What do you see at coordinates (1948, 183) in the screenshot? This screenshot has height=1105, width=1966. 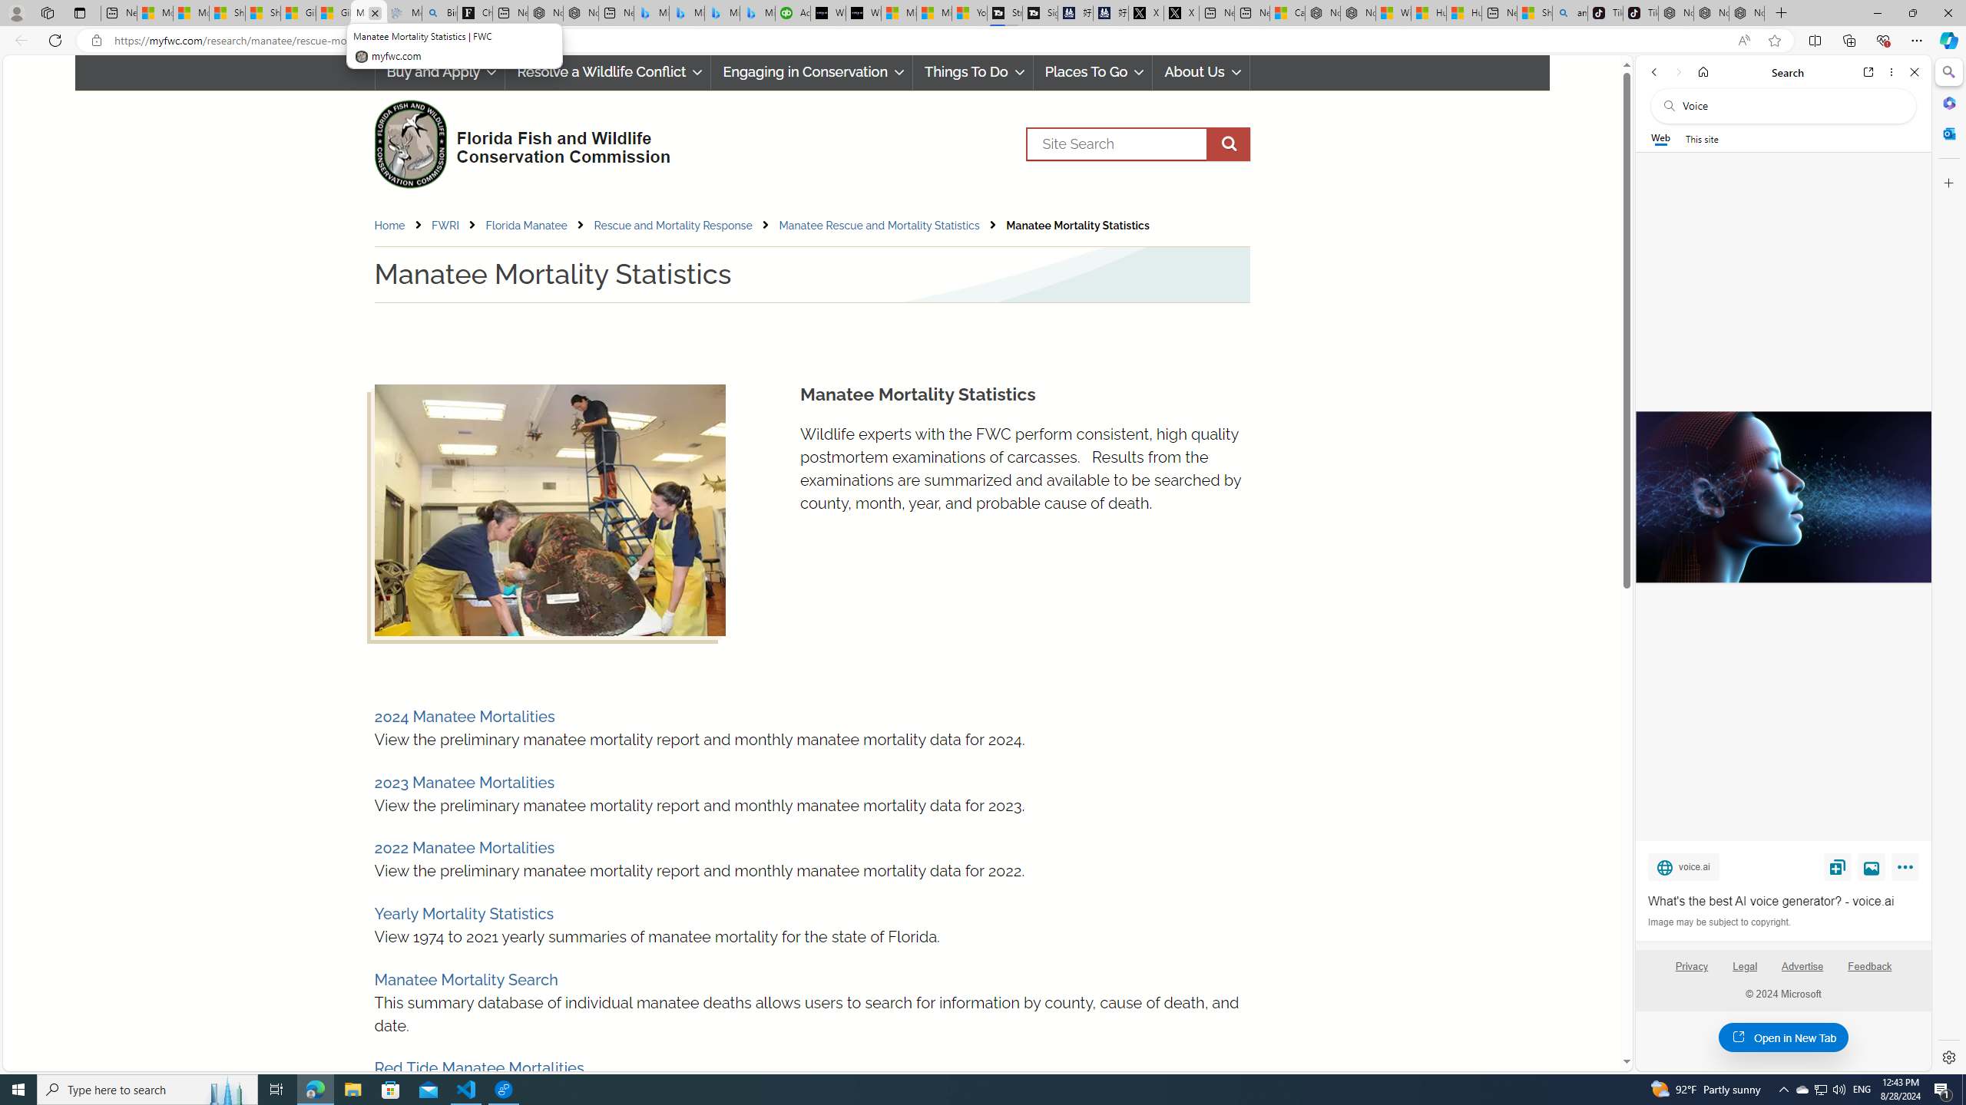 I see `Customize` at bounding box center [1948, 183].